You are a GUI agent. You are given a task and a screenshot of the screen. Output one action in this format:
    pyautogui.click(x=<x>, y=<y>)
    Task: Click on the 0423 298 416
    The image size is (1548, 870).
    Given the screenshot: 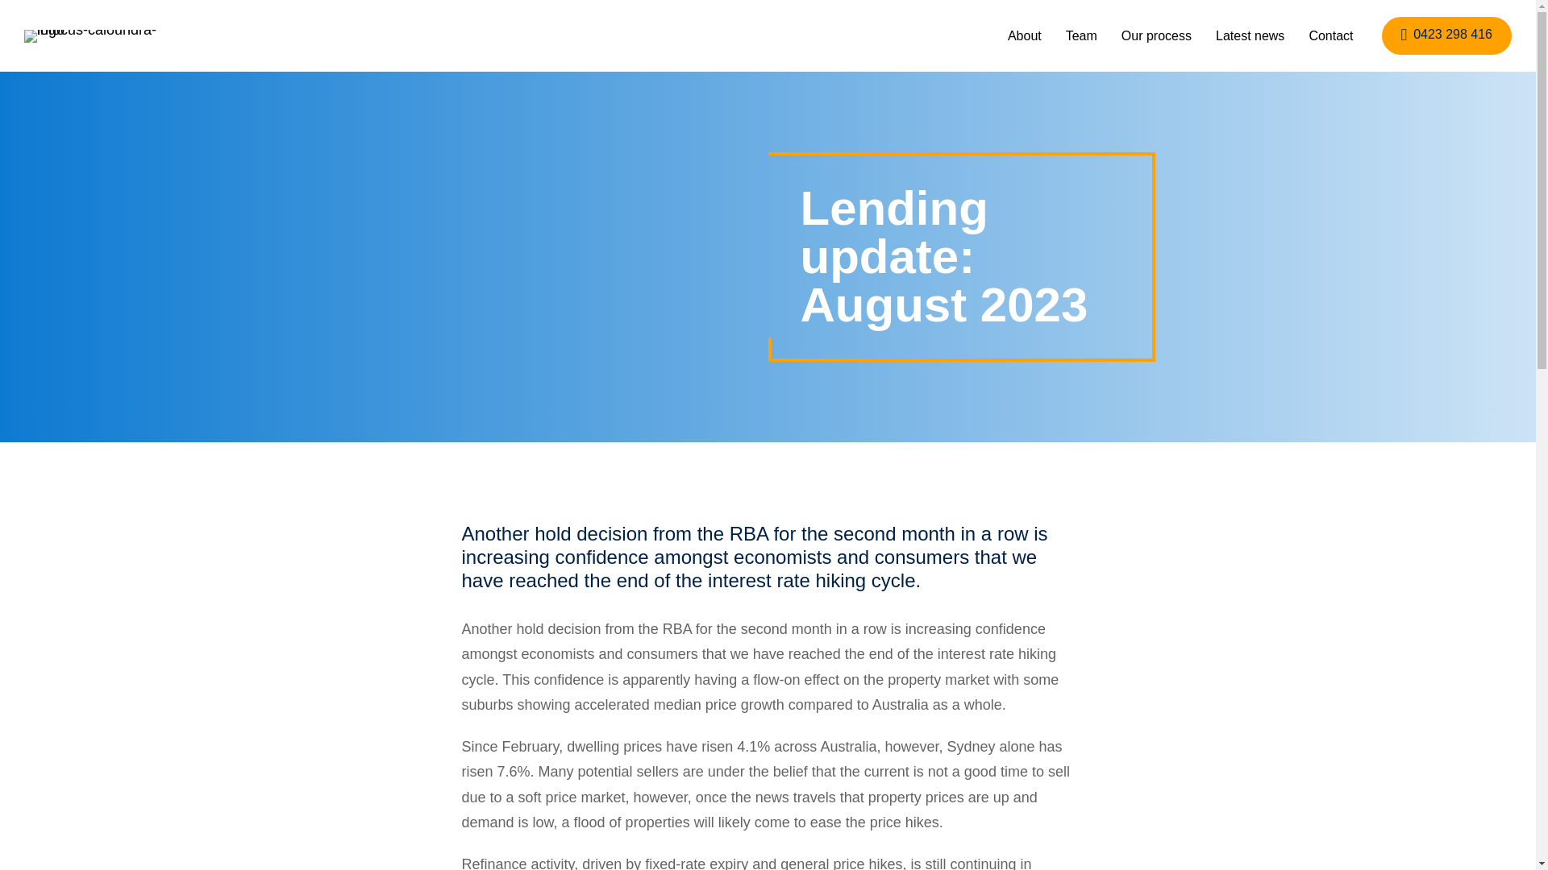 What is the action you would take?
    pyautogui.click(x=1446, y=35)
    